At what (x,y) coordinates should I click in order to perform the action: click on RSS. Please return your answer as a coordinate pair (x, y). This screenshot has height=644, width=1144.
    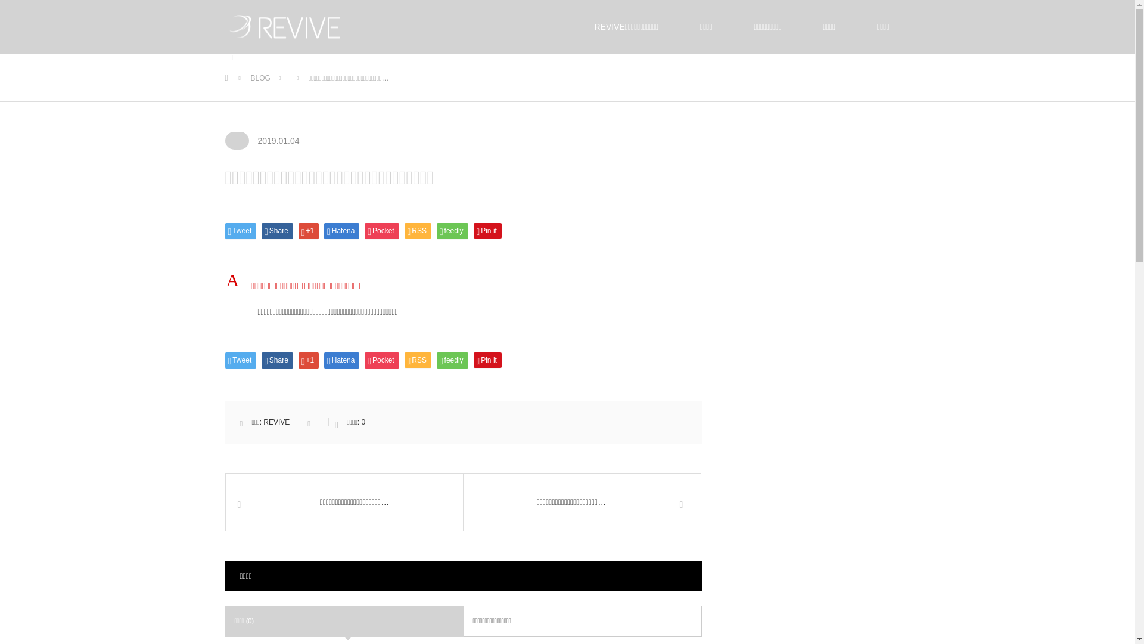
    Looking at the image, I should click on (418, 360).